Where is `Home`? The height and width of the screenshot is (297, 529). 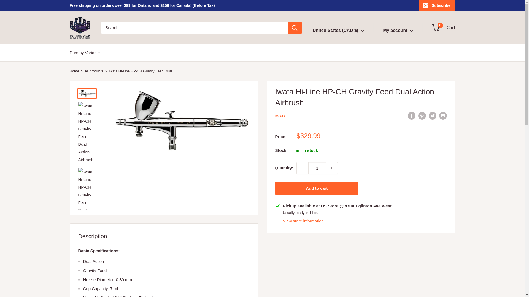
Home is located at coordinates (74, 71).